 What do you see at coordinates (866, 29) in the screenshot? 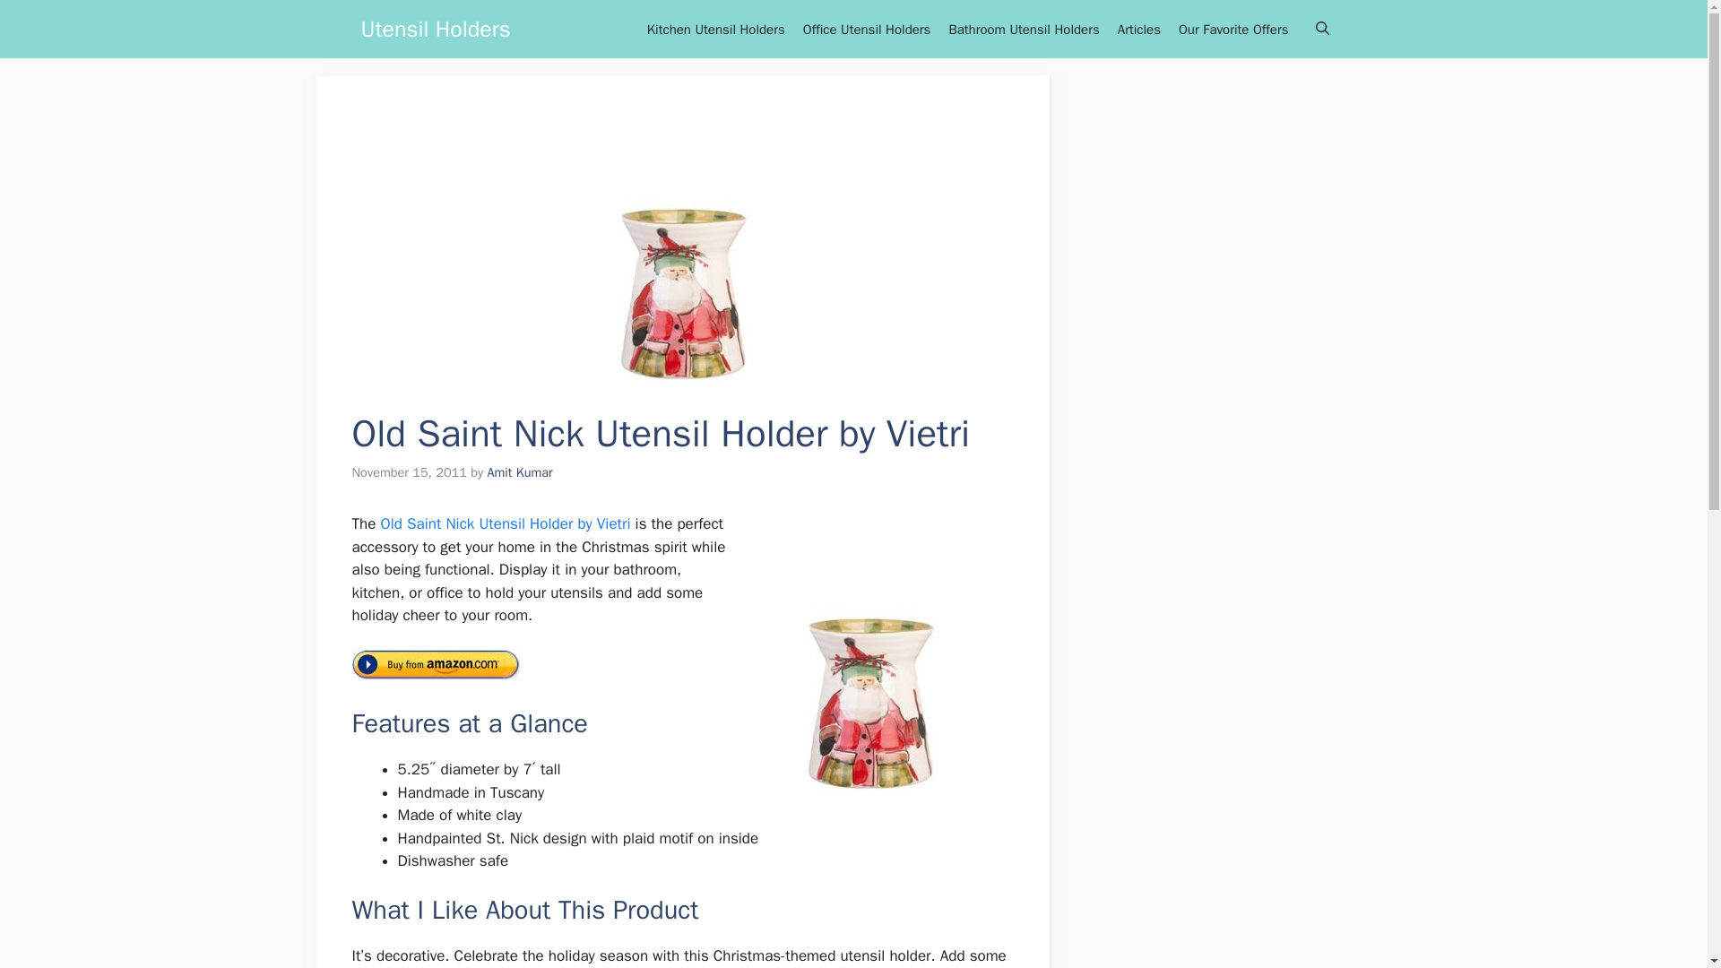
I see `Office Utensil Holders` at bounding box center [866, 29].